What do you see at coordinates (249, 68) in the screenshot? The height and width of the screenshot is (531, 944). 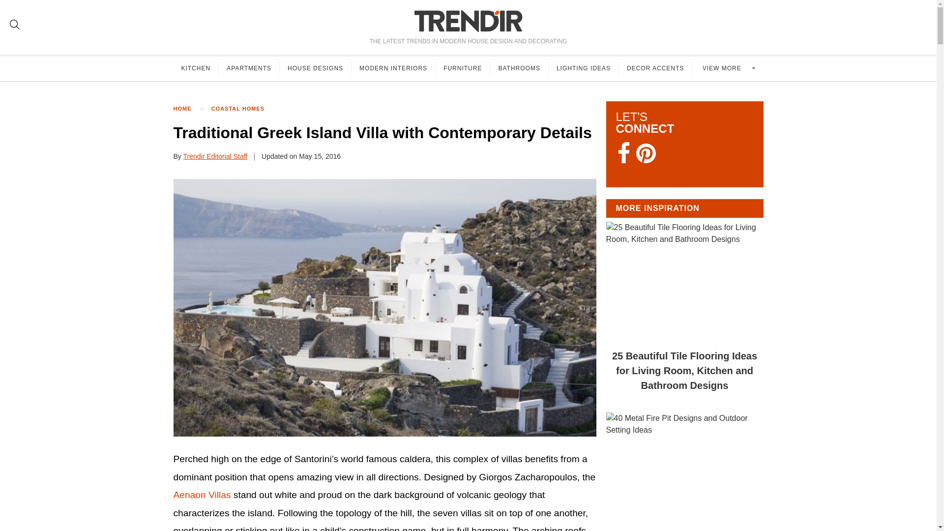 I see `APARTMENTS` at bounding box center [249, 68].